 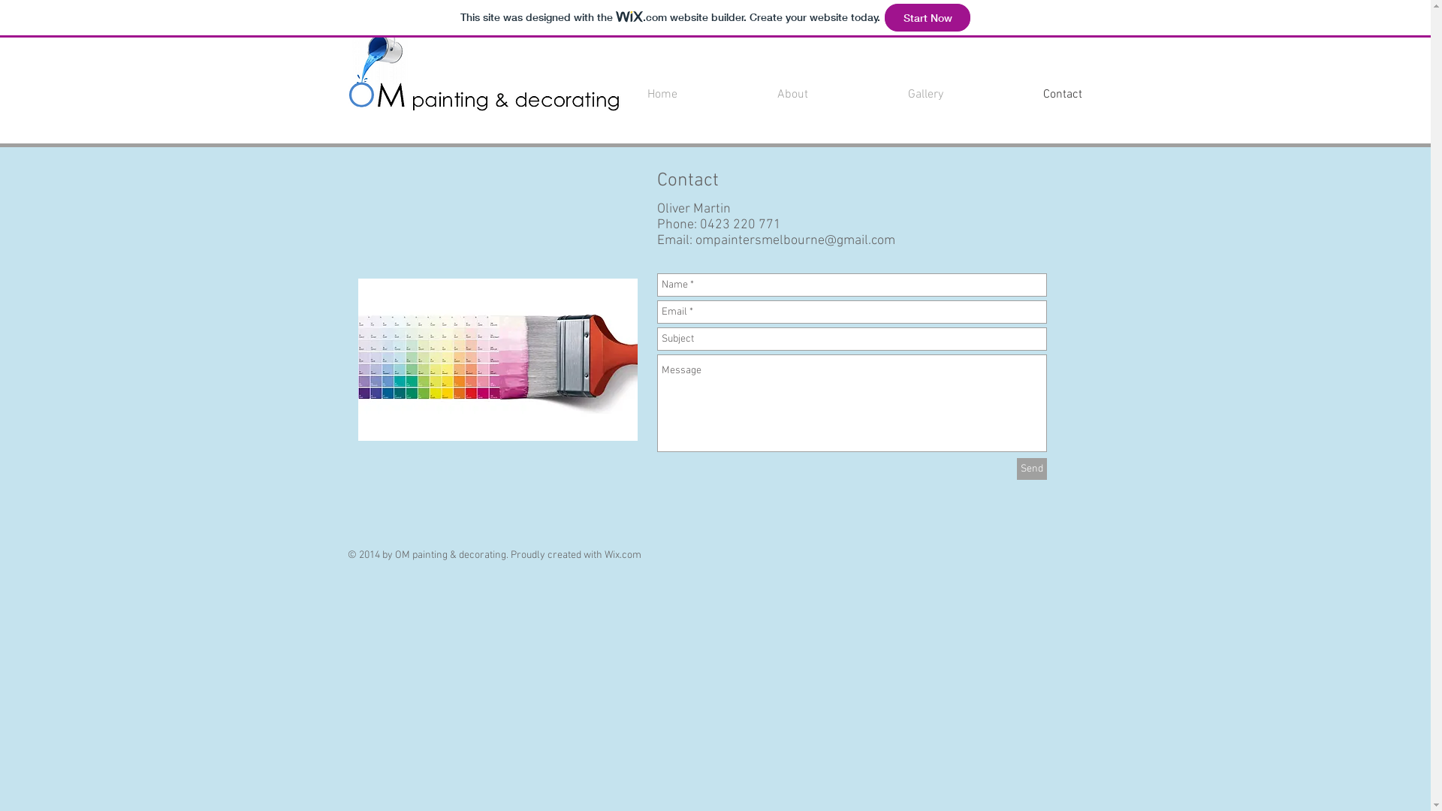 What do you see at coordinates (622, 555) in the screenshot?
I see `Wix.com` at bounding box center [622, 555].